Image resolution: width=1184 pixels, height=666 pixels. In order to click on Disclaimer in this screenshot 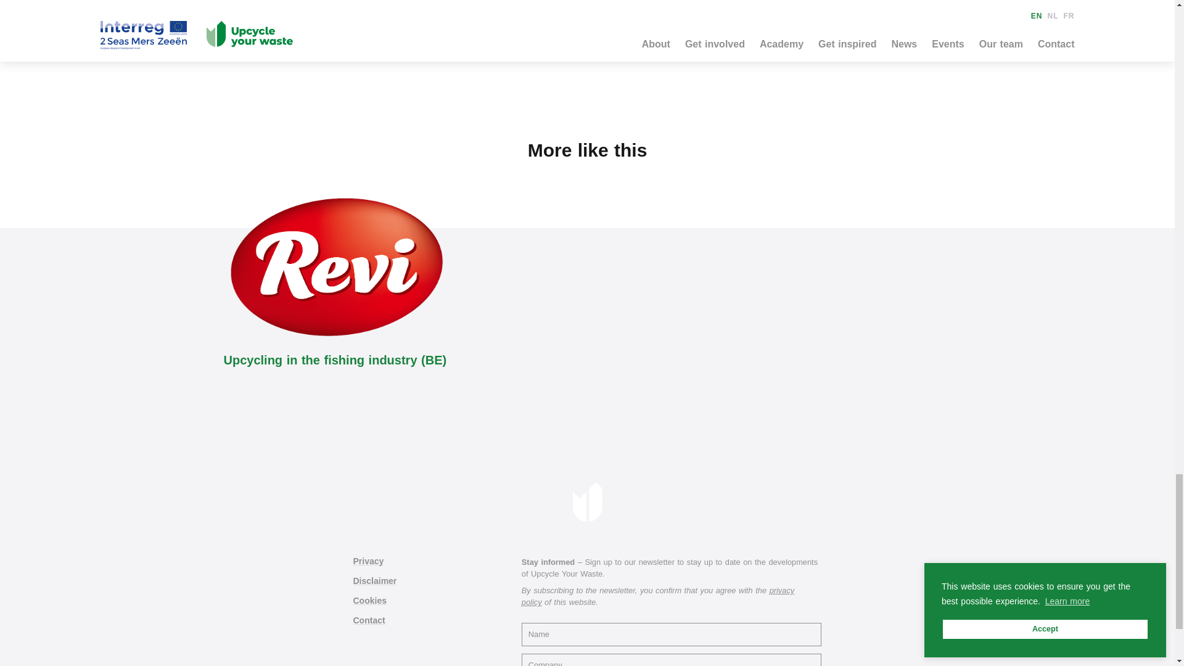, I will do `click(375, 581)`.